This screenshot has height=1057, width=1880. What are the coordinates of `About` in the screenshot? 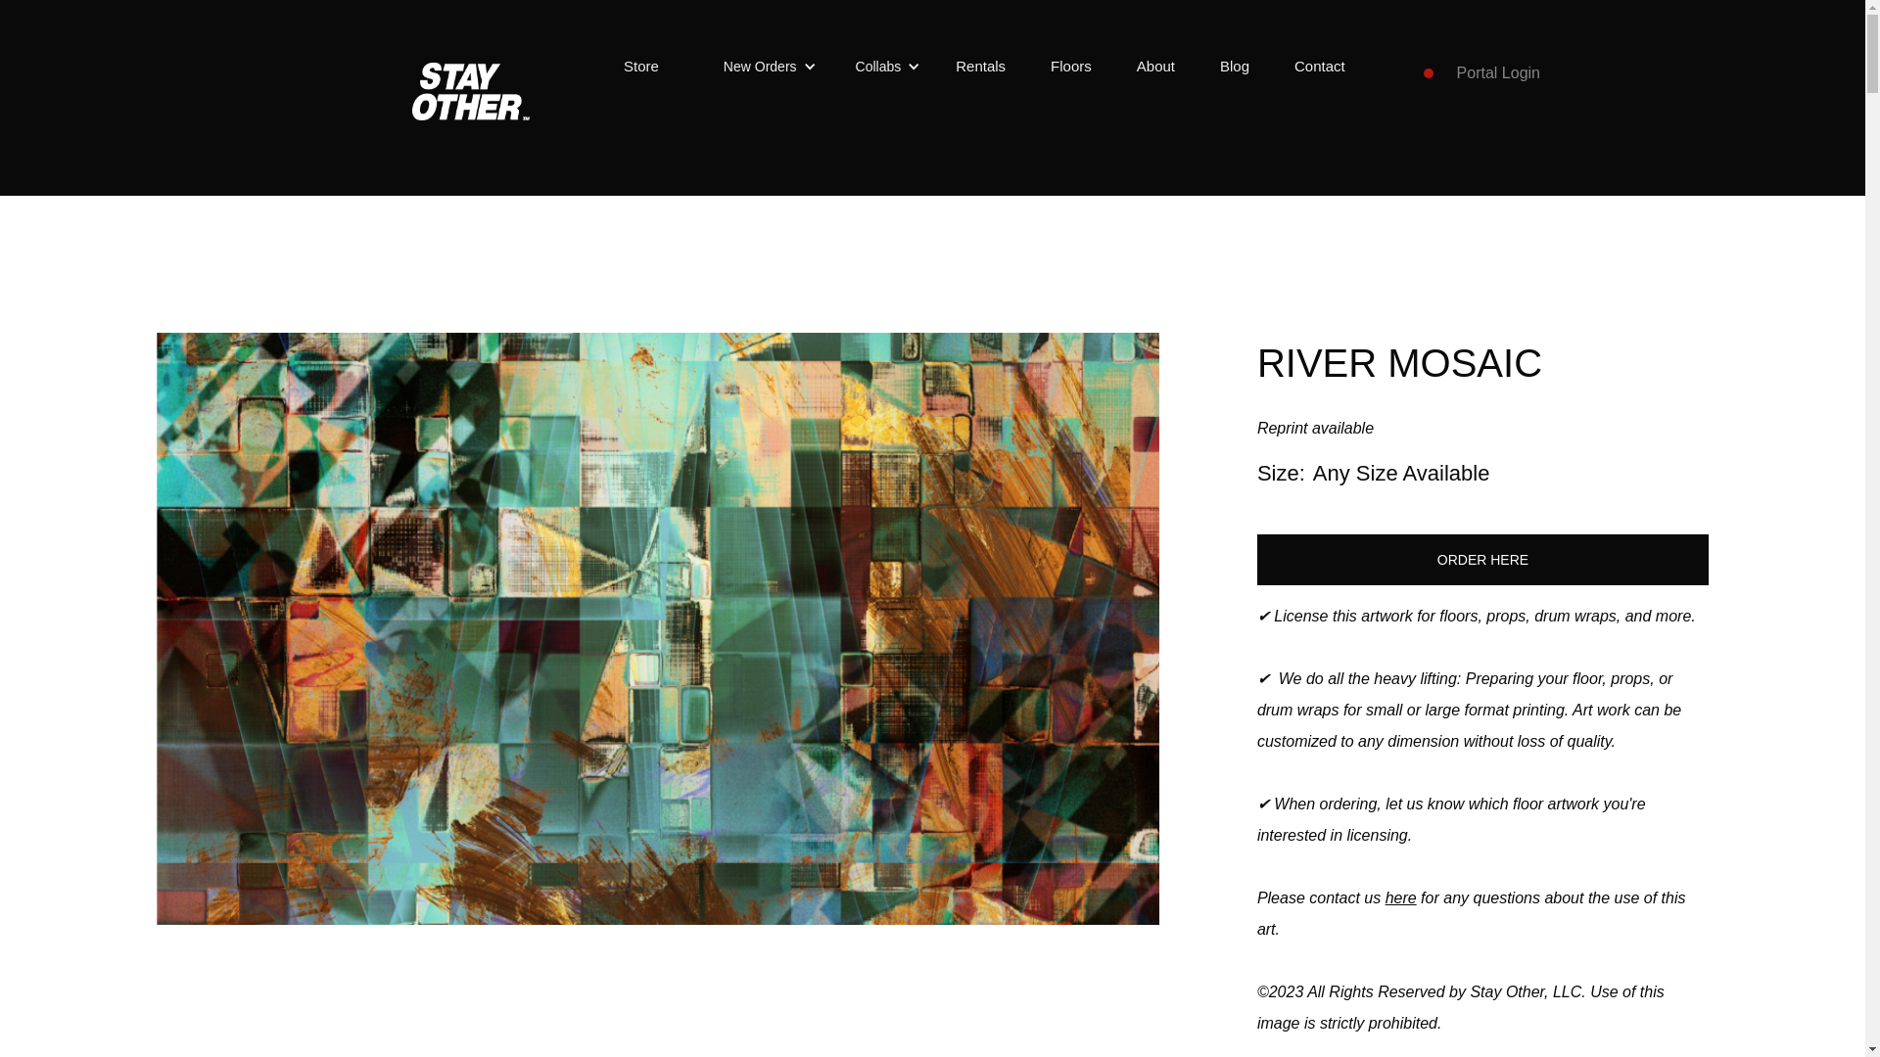 It's located at (1155, 67).